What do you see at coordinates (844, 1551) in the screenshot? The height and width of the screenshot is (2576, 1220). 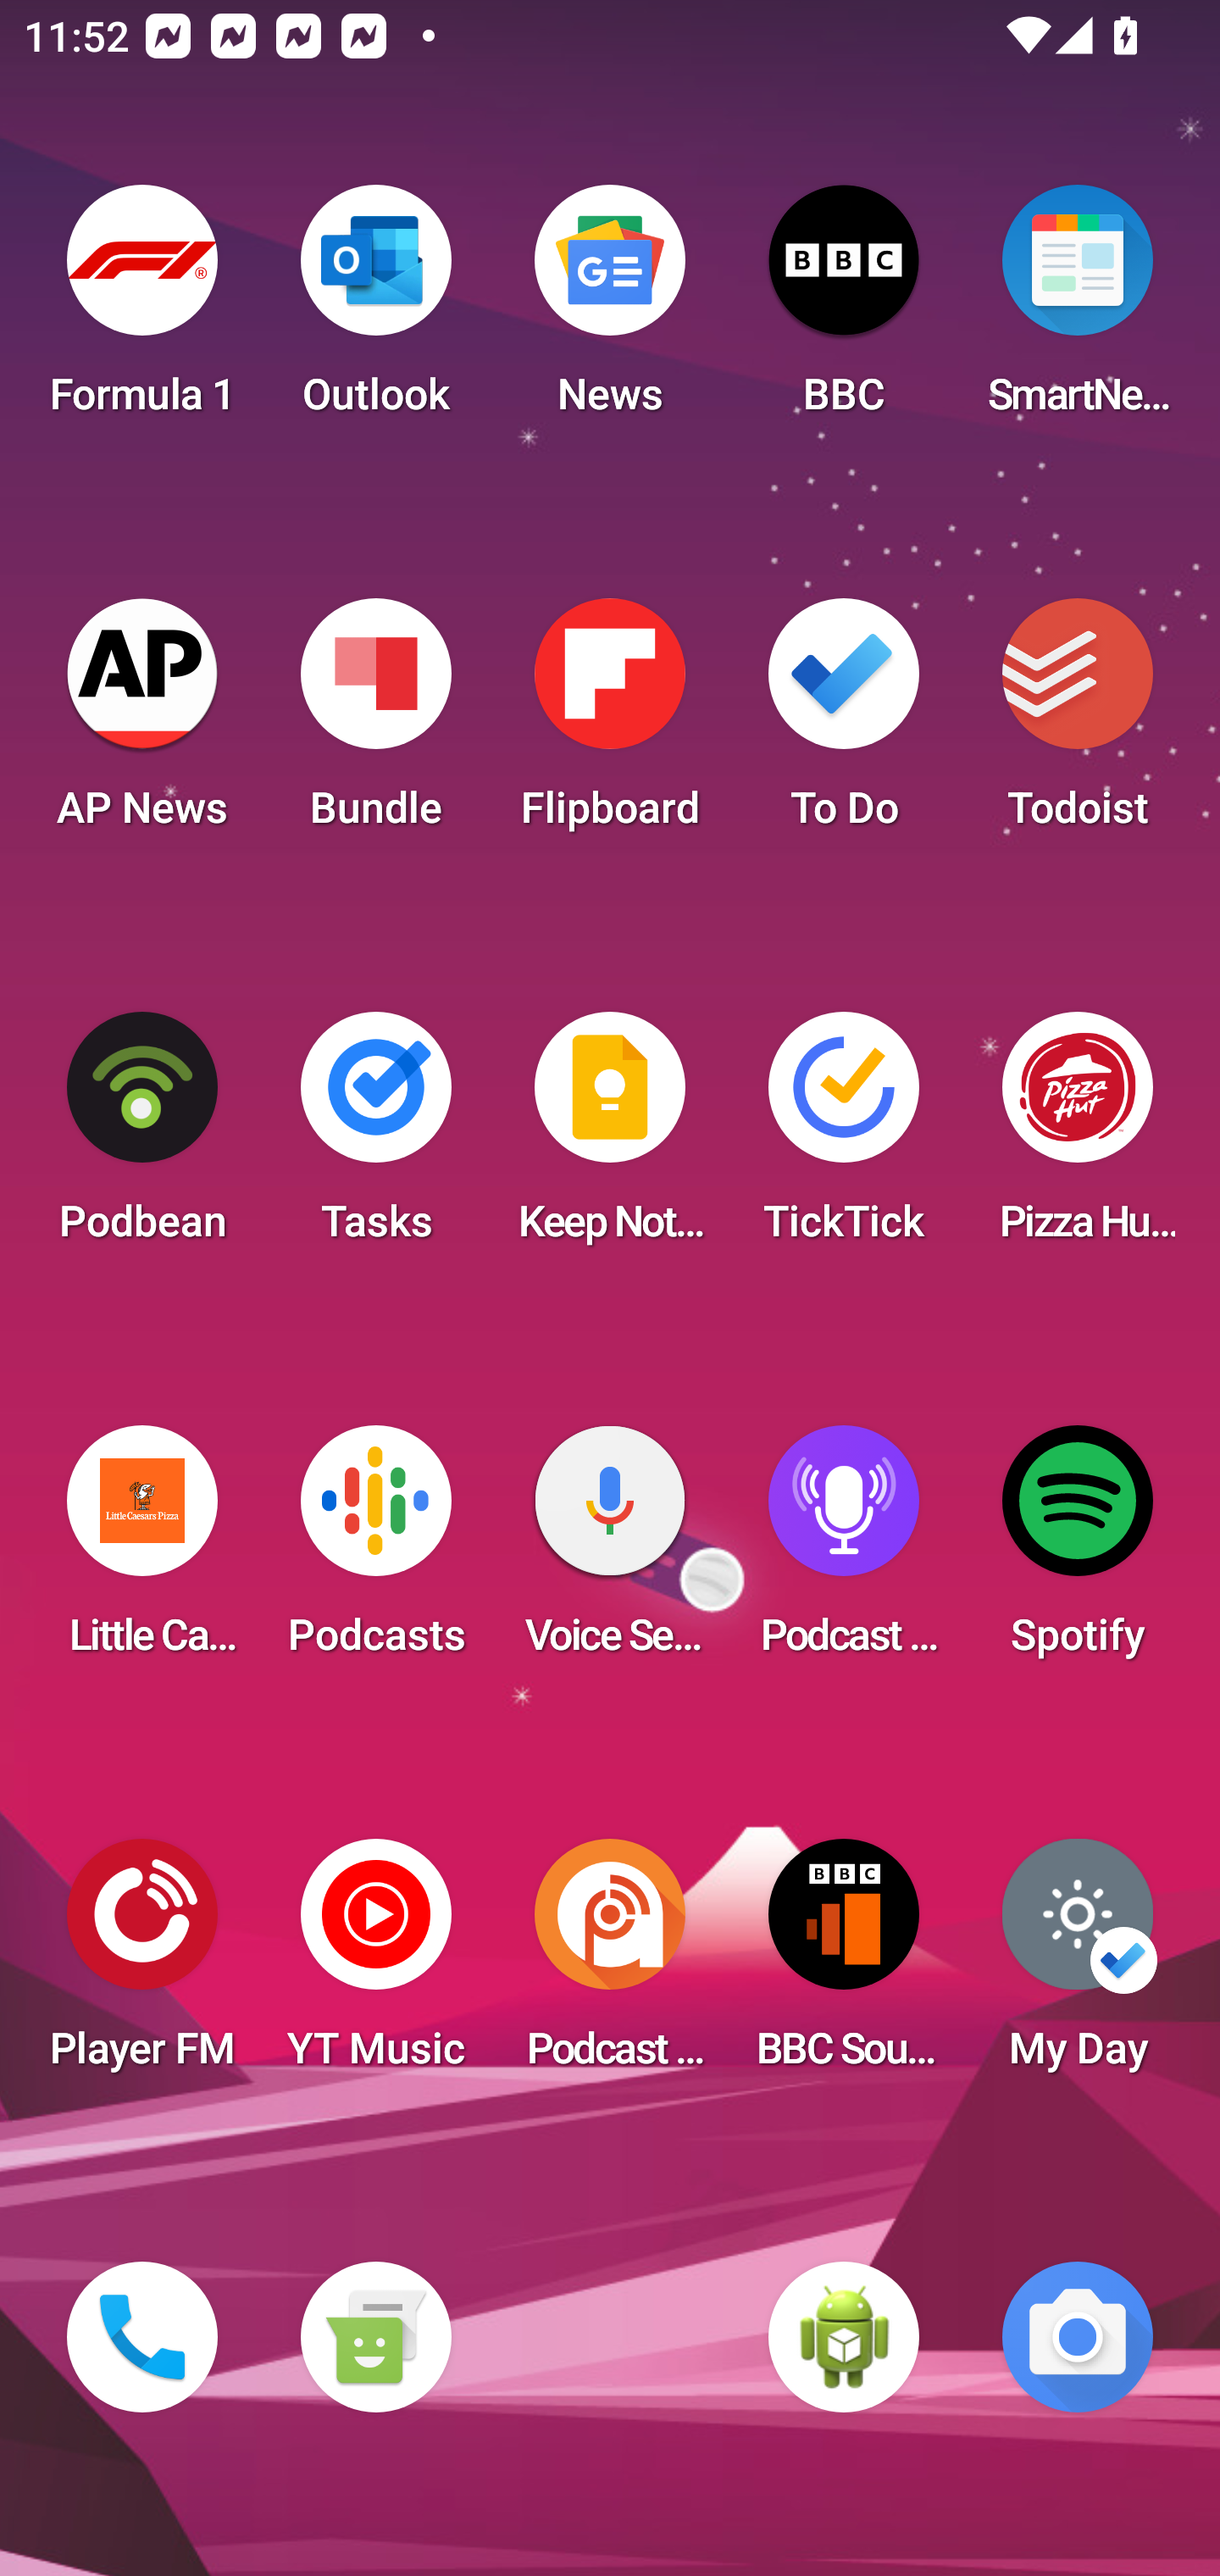 I see `Podcast Player` at bounding box center [844, 1551].